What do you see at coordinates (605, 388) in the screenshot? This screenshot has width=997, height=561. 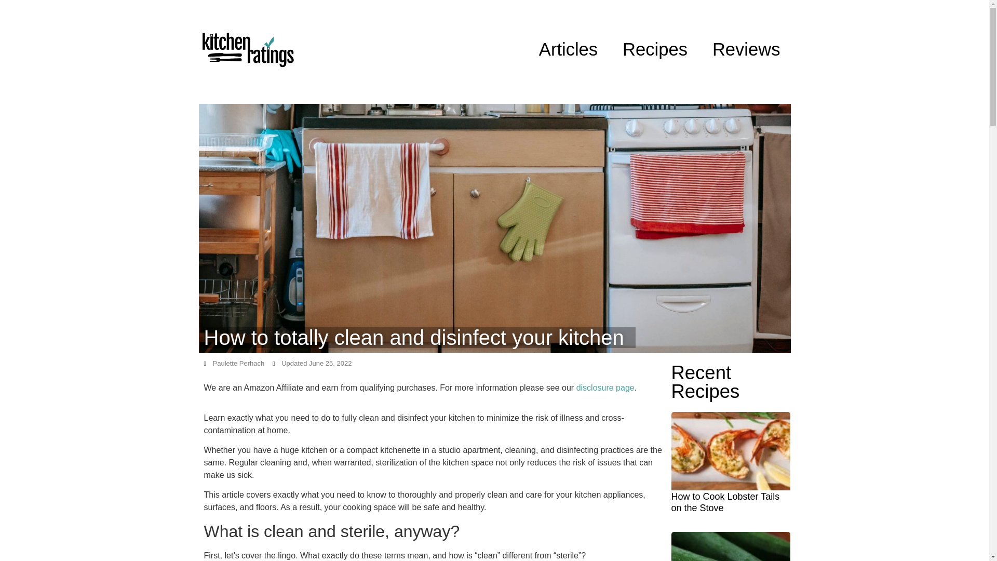 I see `disclosure page` at bounding box center [605, 388].